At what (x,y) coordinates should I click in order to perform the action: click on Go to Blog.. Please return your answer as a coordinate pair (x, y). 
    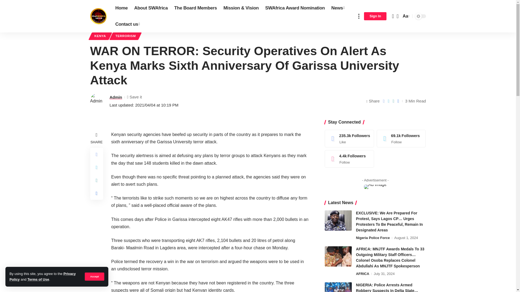
    Looking at the image, I should click on (134, 24).